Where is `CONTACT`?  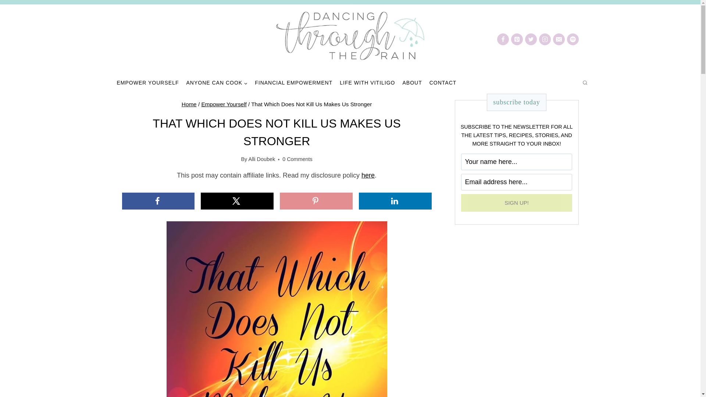 CONTACT is located at coordinates (443, 83).